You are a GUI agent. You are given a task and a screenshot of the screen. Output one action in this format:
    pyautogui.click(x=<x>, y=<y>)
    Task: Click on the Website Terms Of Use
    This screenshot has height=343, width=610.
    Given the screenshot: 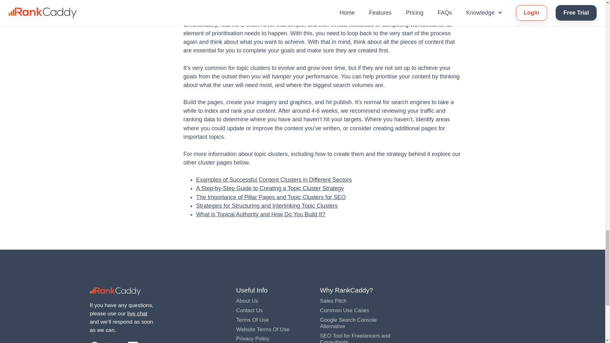 What is the action you would take?
    pyautogui.click(x=262, y=329)
    